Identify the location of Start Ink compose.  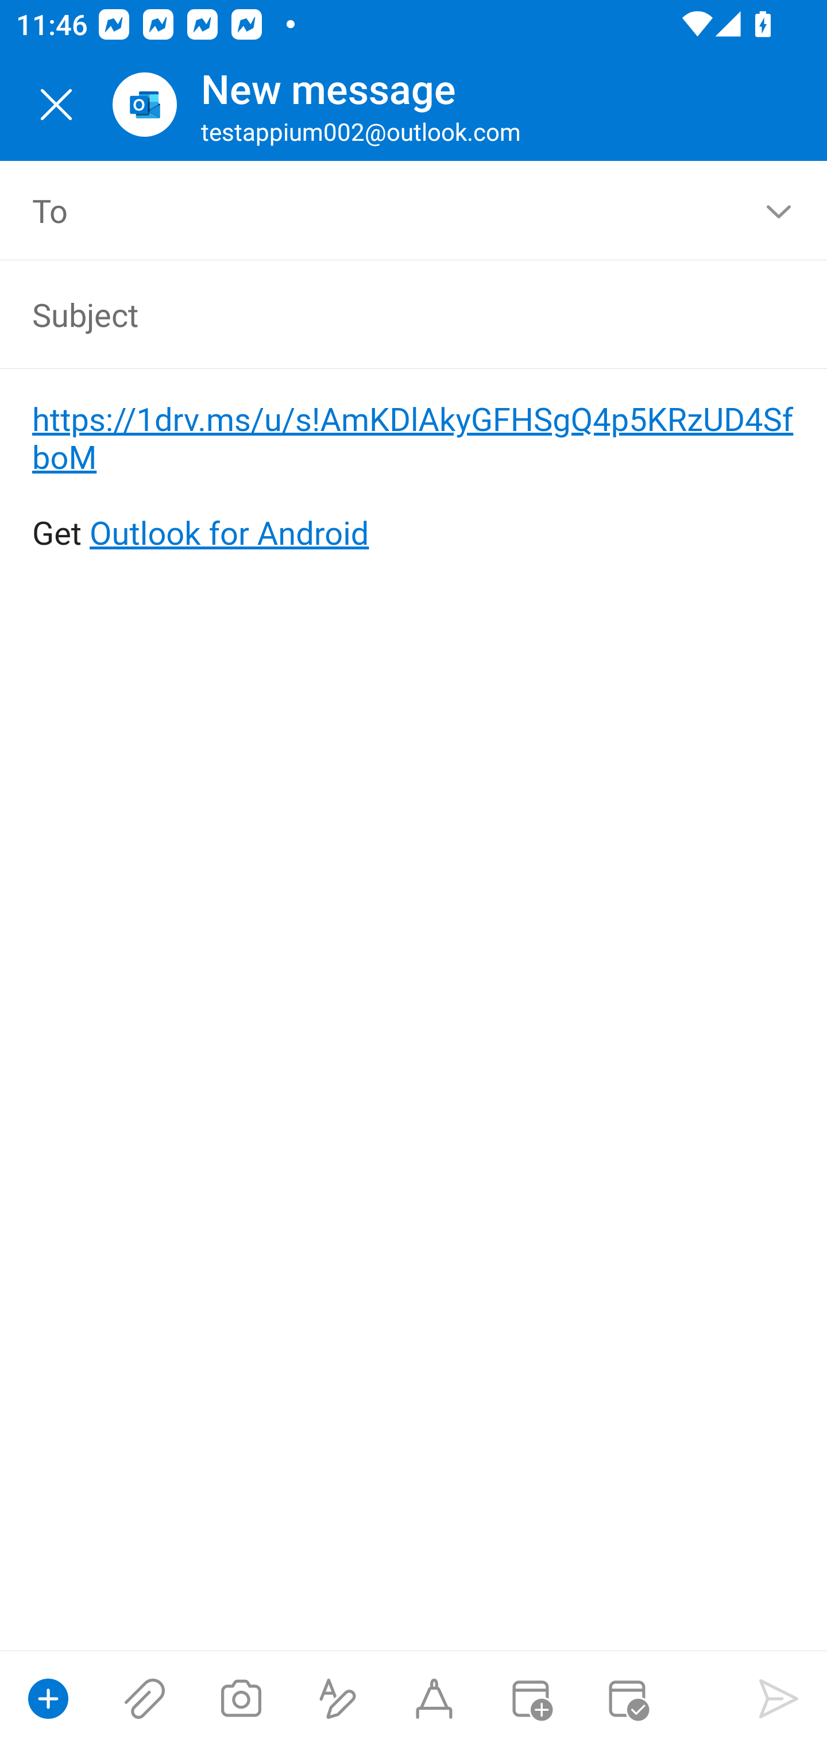
(434, 1699).